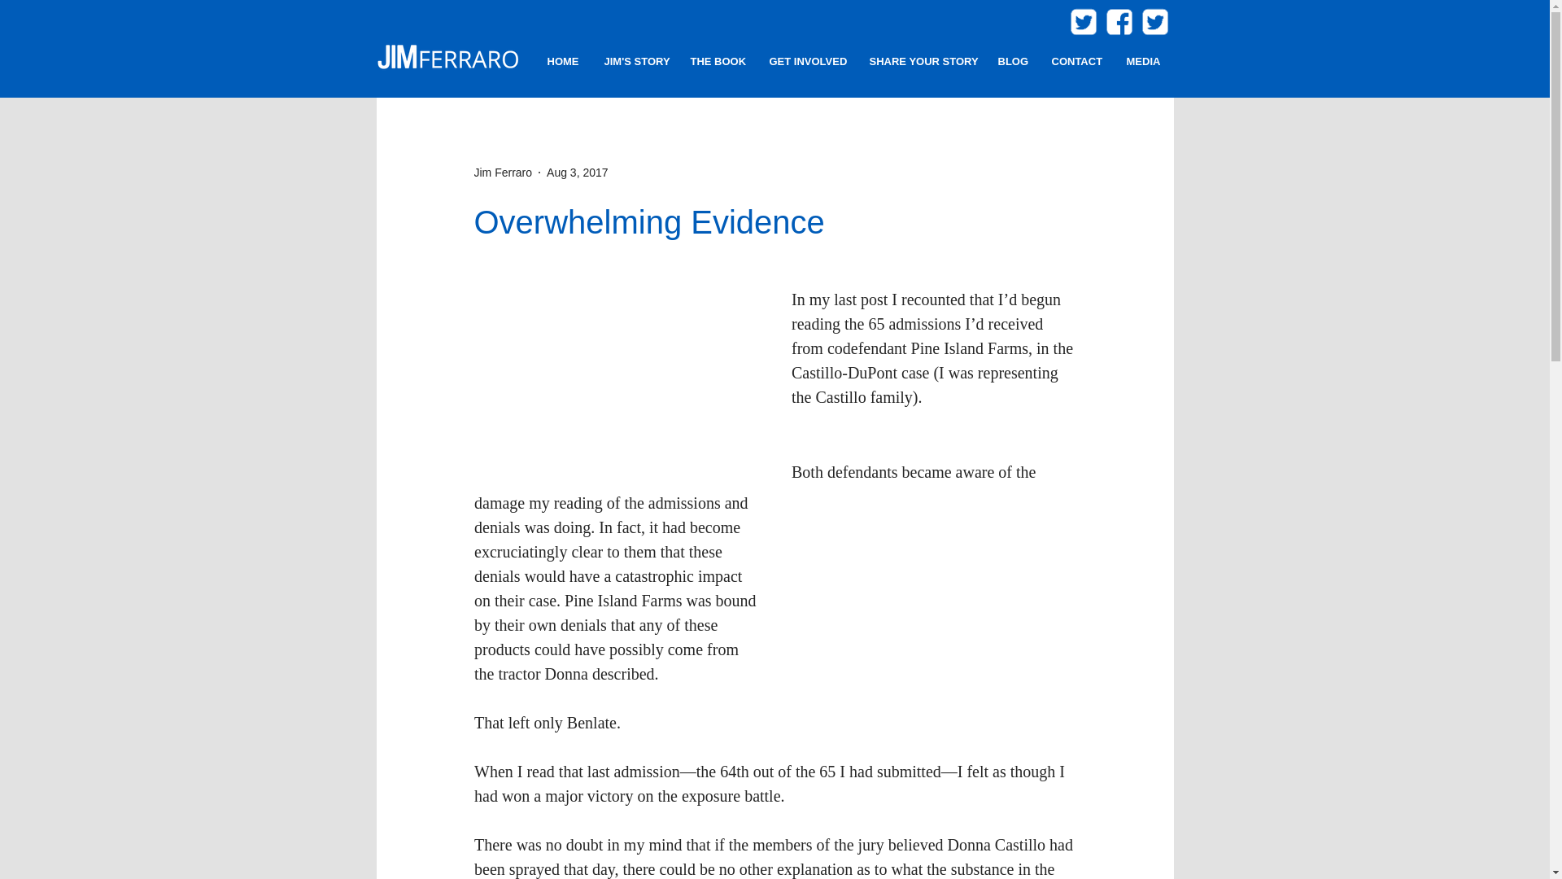 Image resolution: width=1562 pixels, height=879 pixels. Describe the element at coordinates (1142, 62) in the screenshot. I see `MEDIA` at that location.